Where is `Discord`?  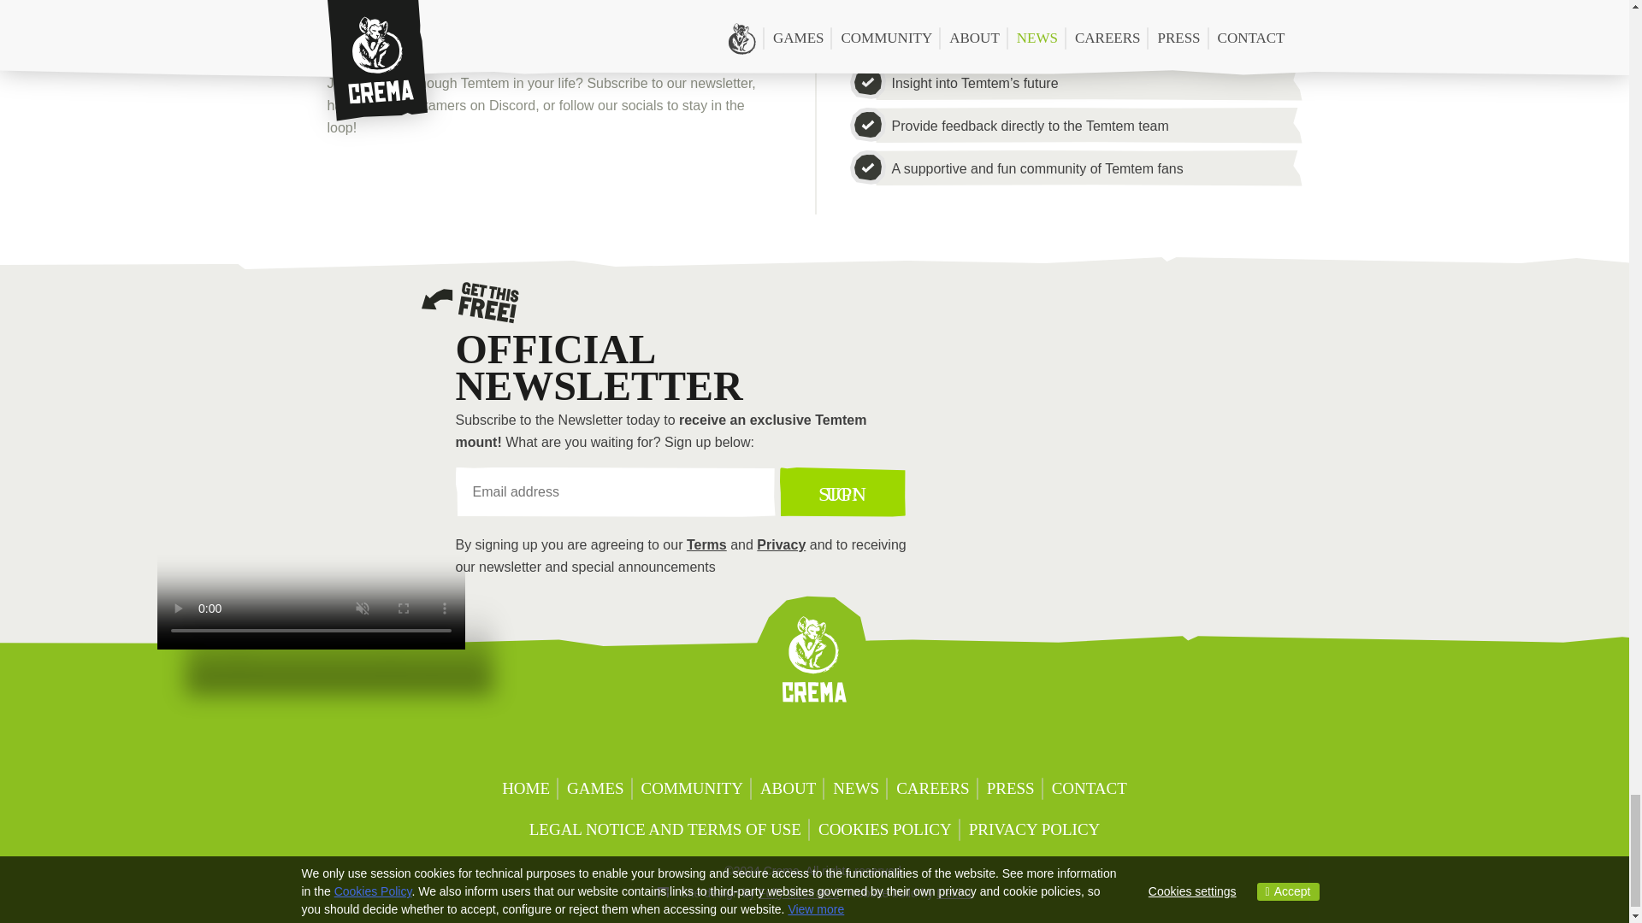
Discord is located at coordinates (703, 741).